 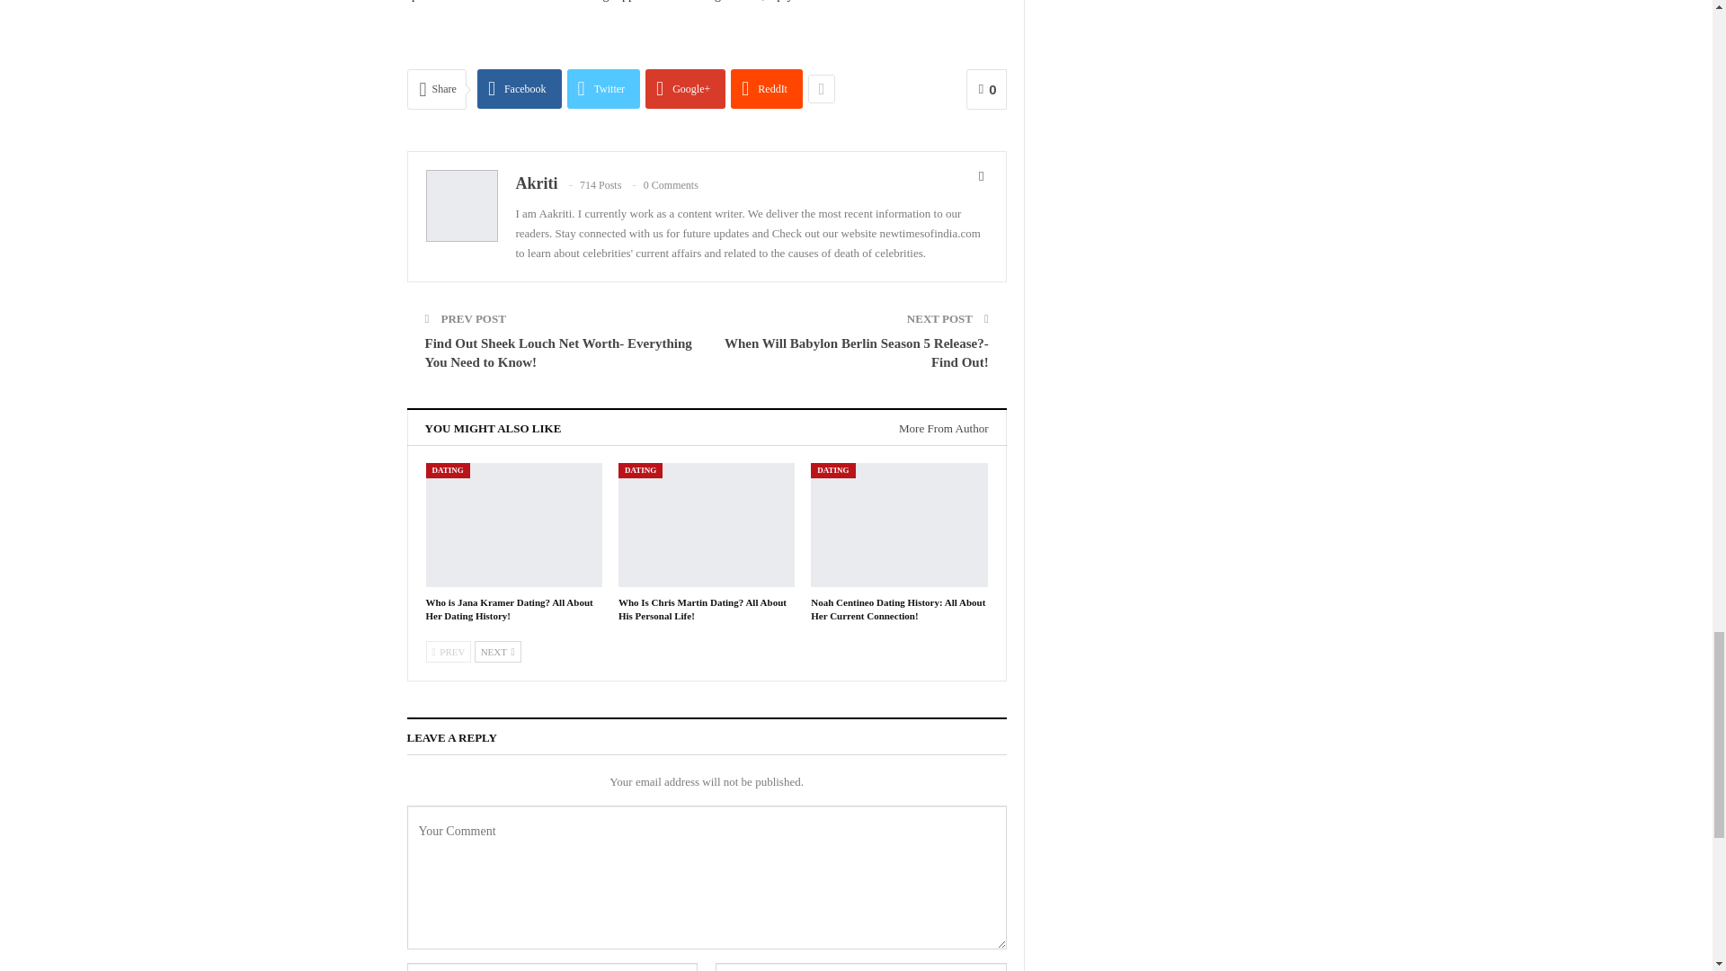 What do you see at coordinates (520, 88) in the screenshot?
I see `Facebook` at bounding box center [520, 88].